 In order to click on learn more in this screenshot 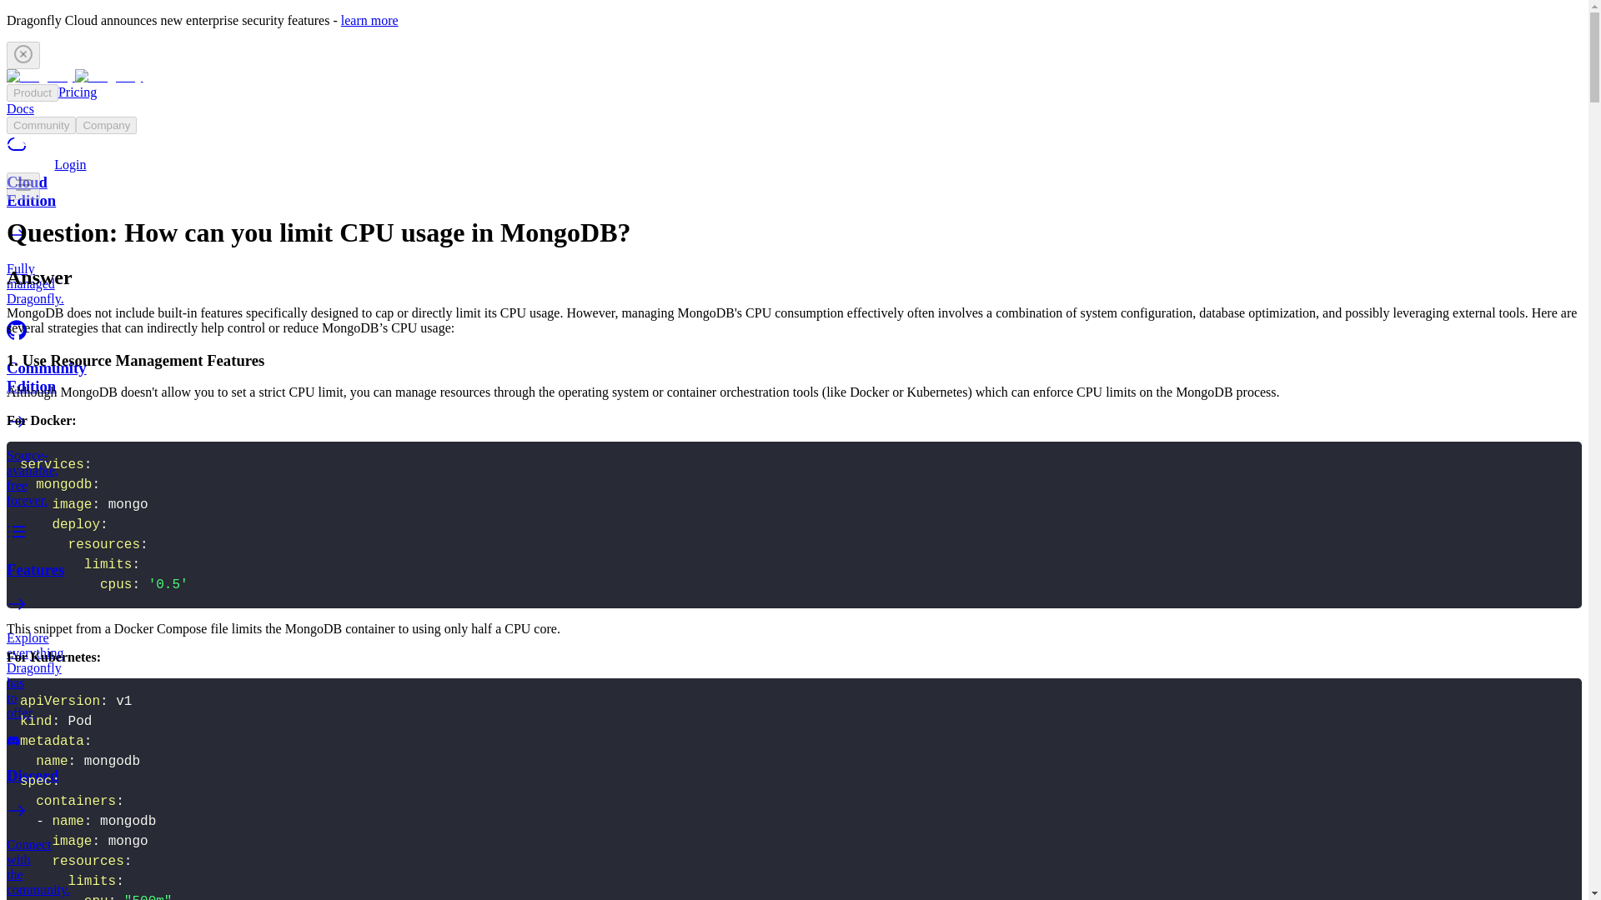, I will do `click(369, 20)`.